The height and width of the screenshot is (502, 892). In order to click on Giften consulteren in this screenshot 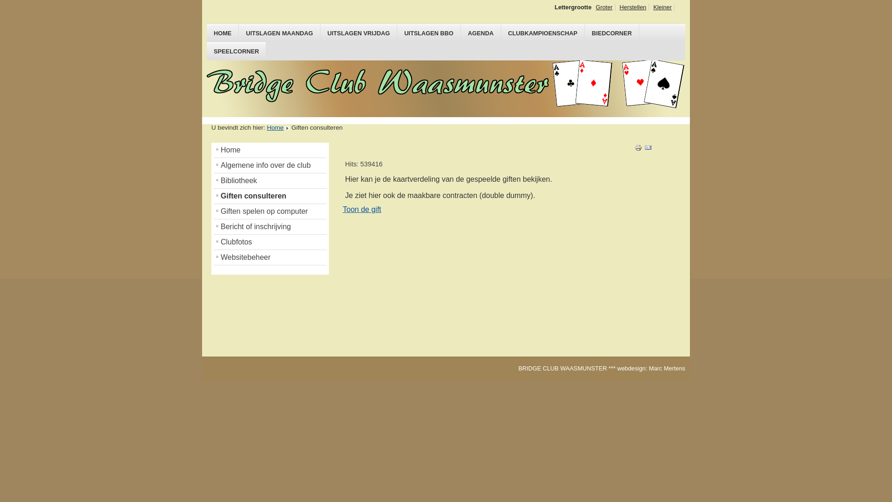, I will do `click(270, 196)`.